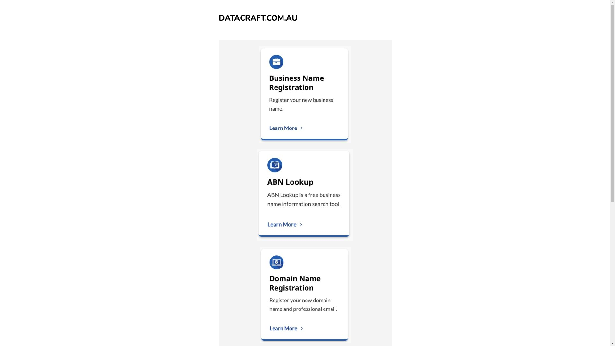  Describe the element at coordinates (258, 18) in the screenshot. I see `DATACRAFT.COM.AU` at that location.